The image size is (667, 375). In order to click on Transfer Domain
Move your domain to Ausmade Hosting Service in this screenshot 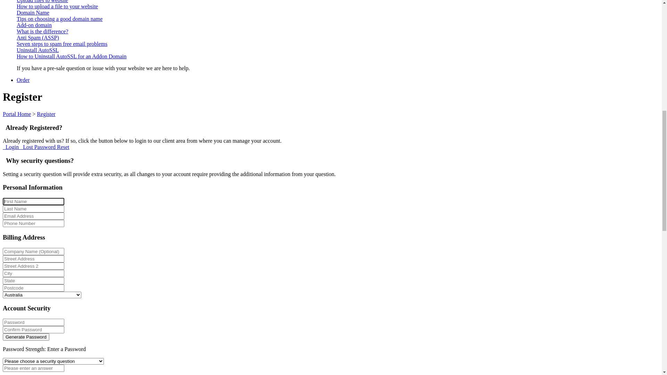, I will do `click(338, 94)`.